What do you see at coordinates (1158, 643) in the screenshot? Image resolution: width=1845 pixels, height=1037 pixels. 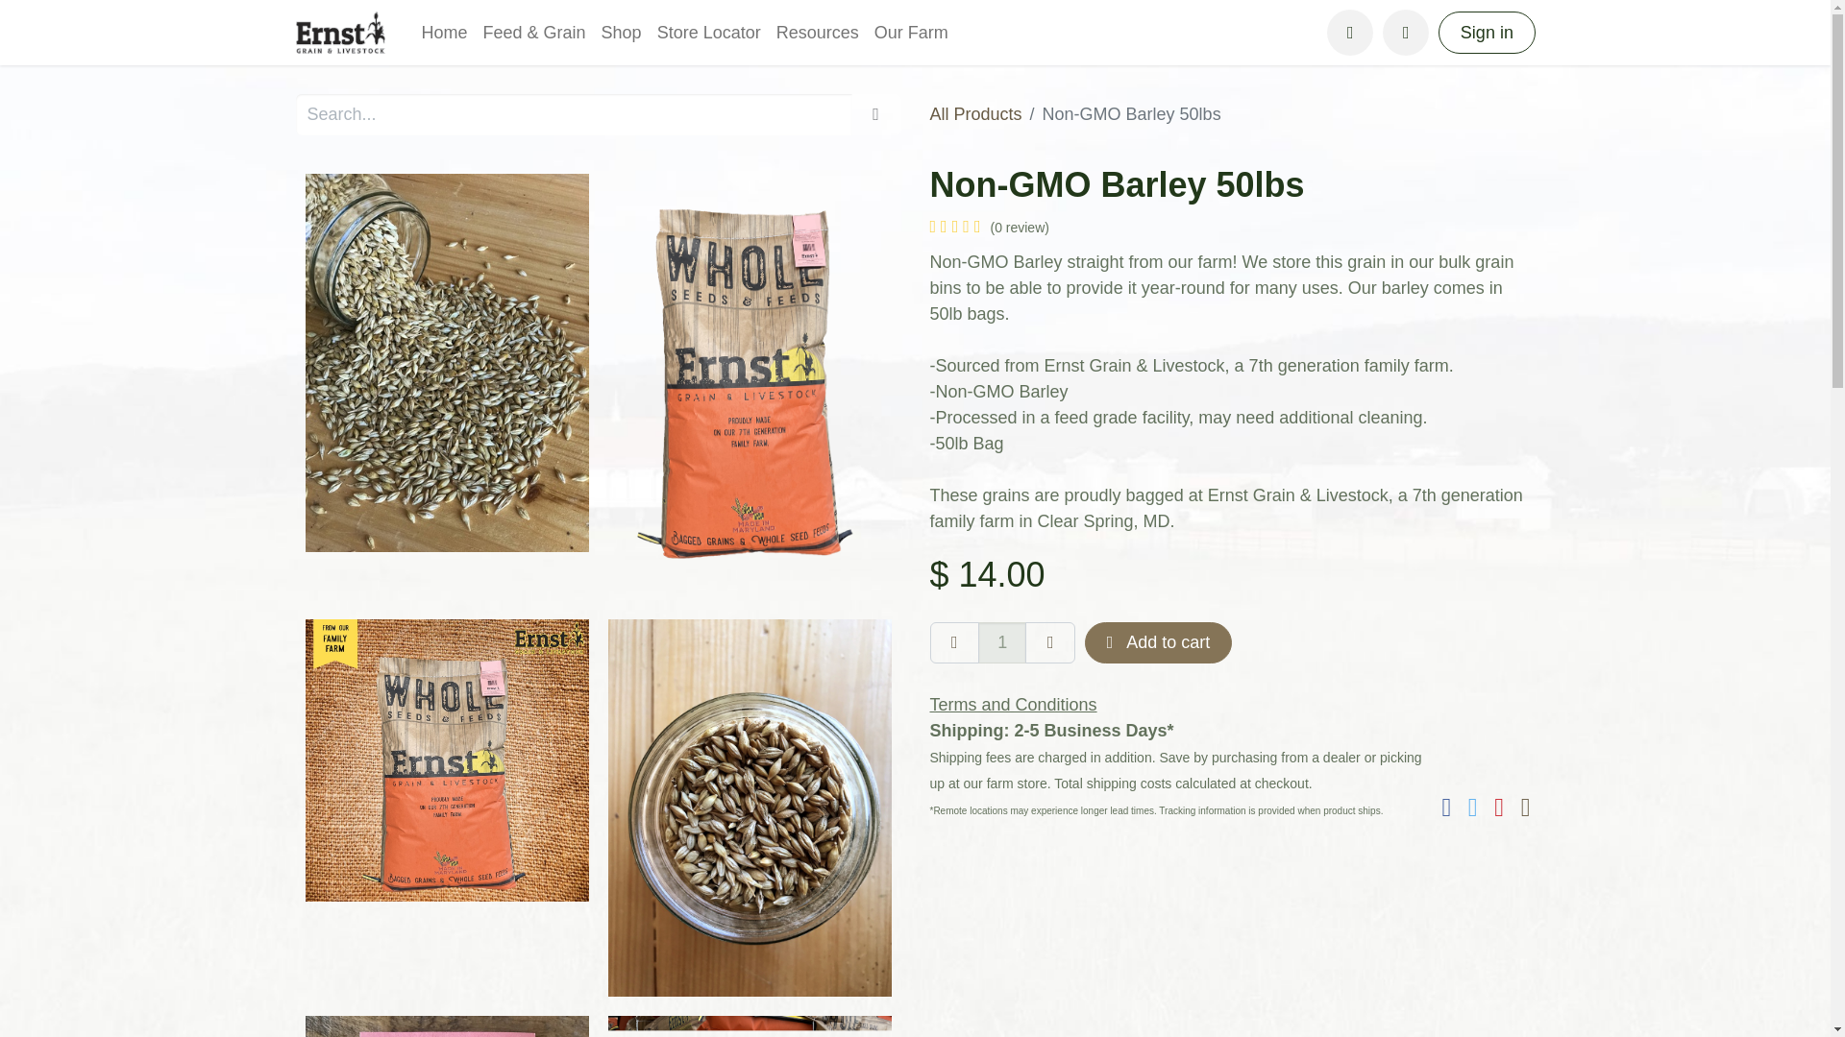 I see `Add to cart` at bounding box center [1158, 643].